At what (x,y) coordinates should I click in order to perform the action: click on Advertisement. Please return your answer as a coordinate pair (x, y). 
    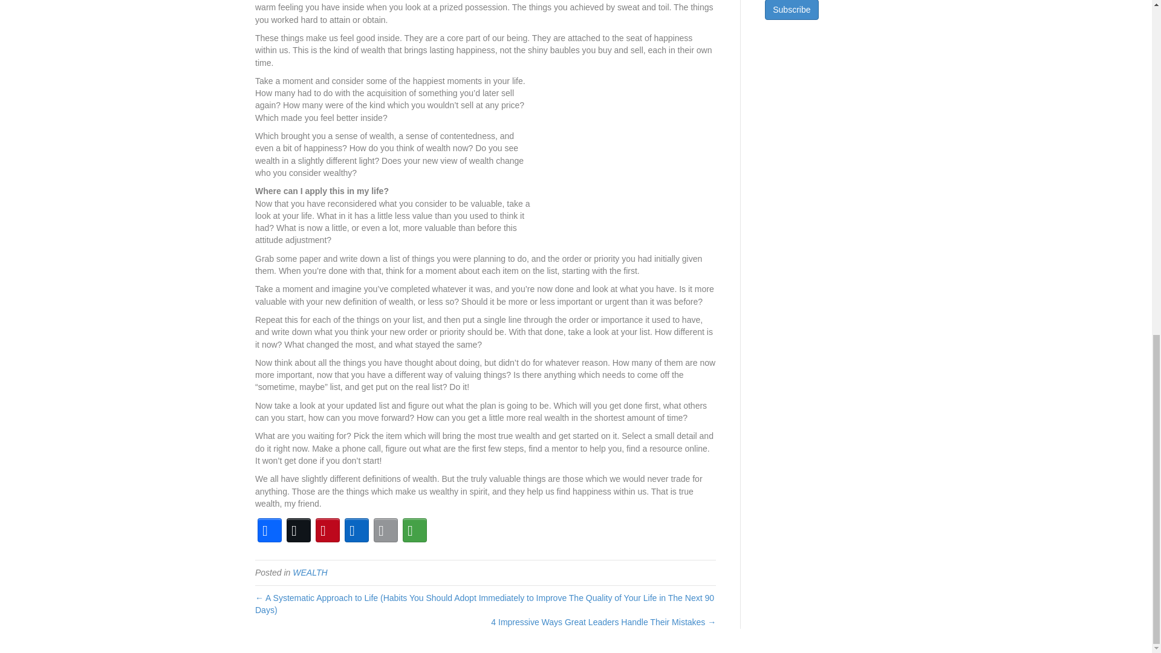
    Looking at the image, I should click on (625, 150).